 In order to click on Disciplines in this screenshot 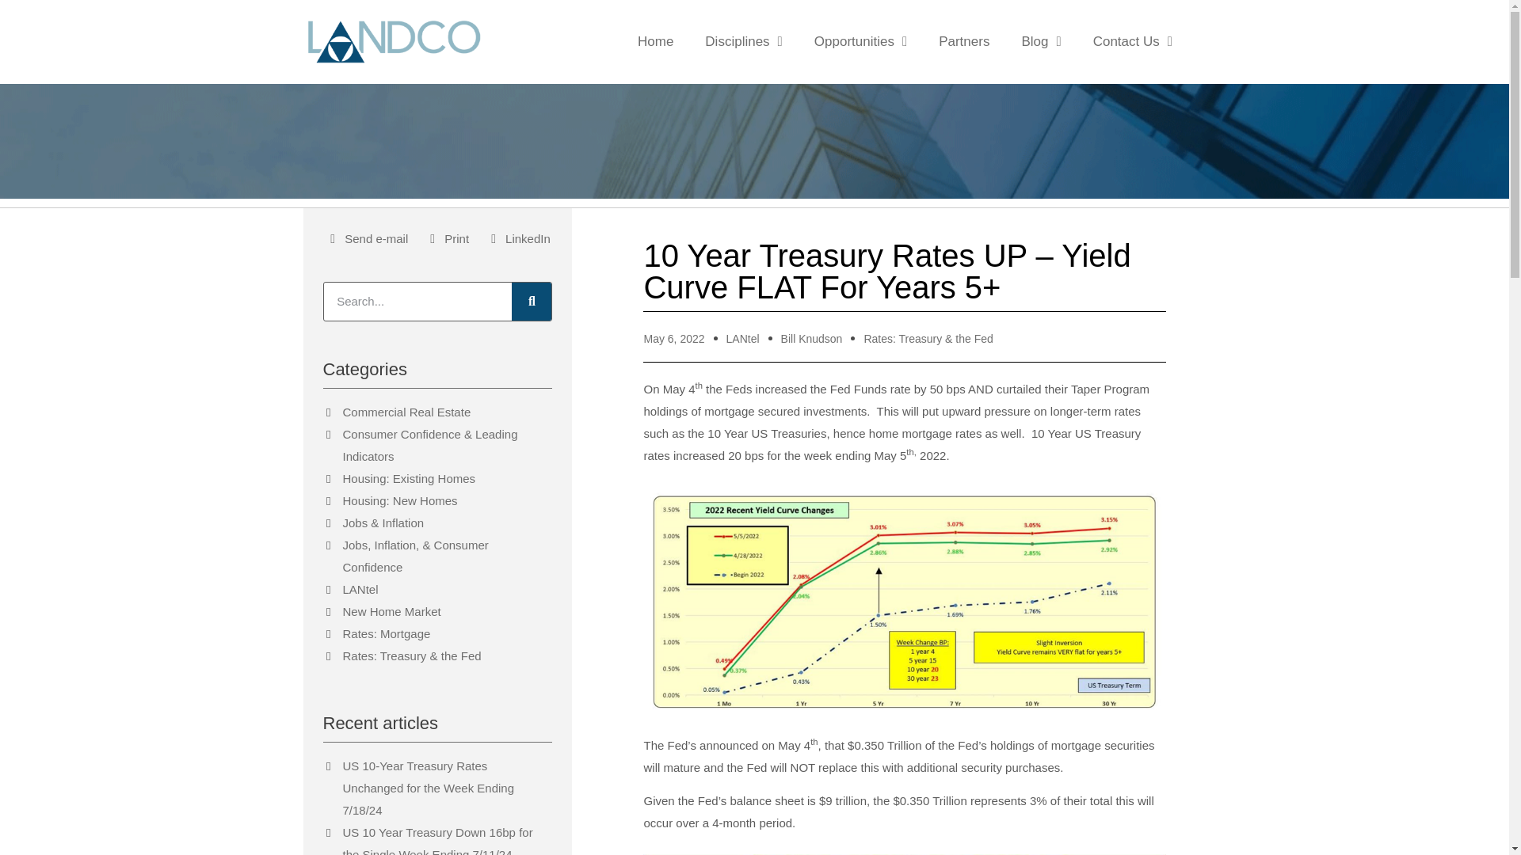, I will do `click(743, 41)`.